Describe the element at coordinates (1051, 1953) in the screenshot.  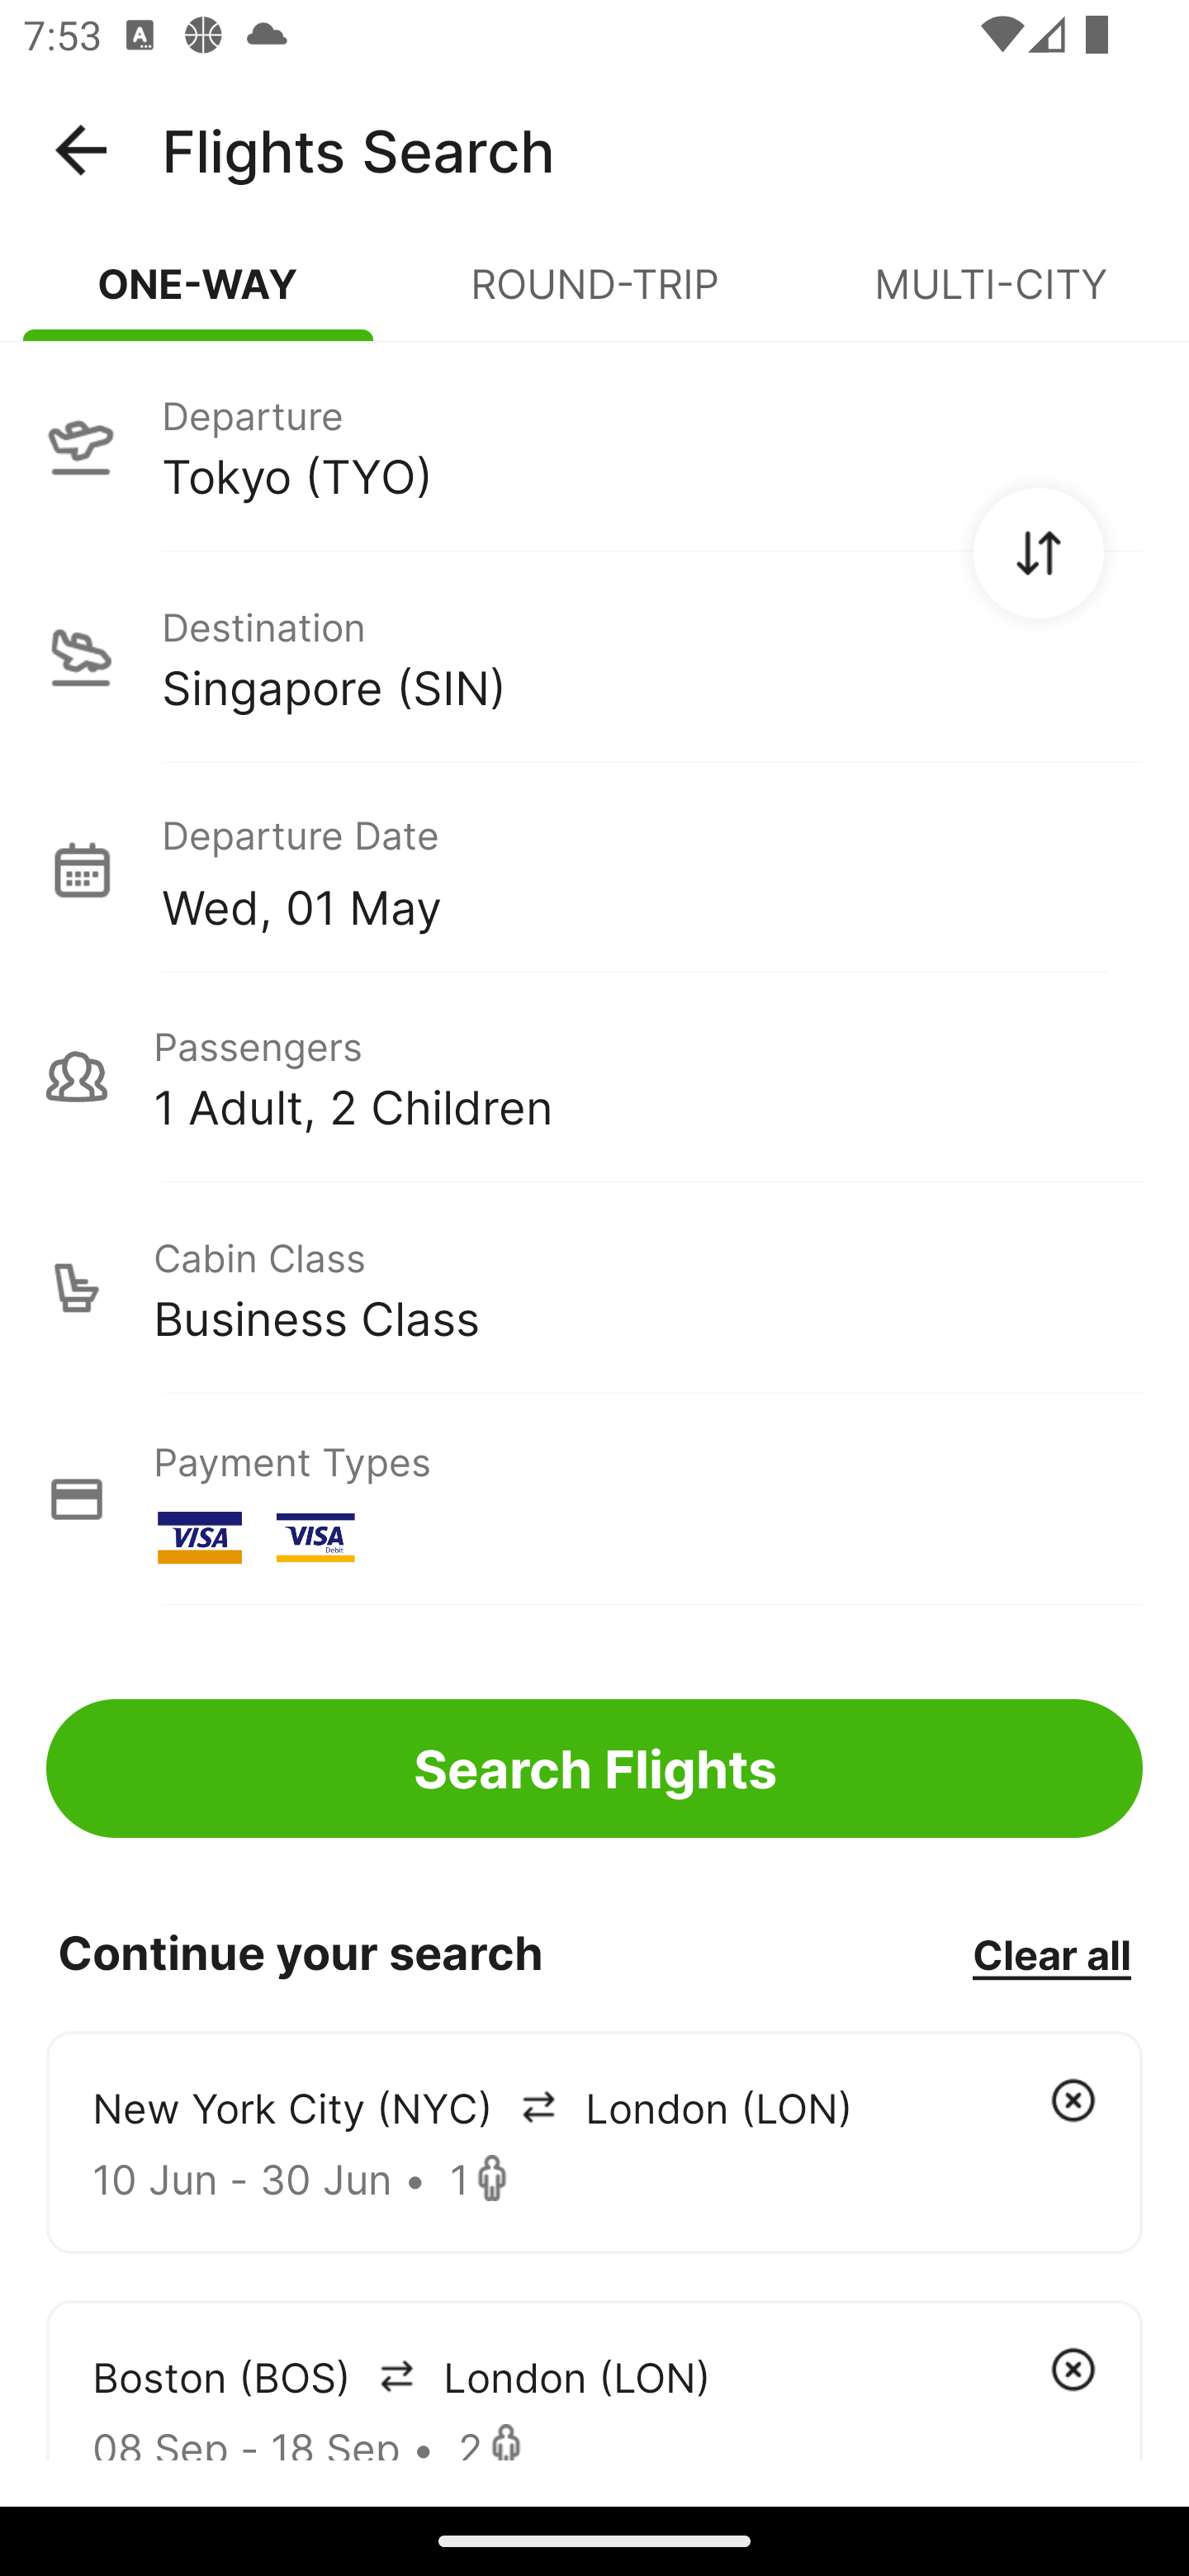
I see `Clear all` at that location.